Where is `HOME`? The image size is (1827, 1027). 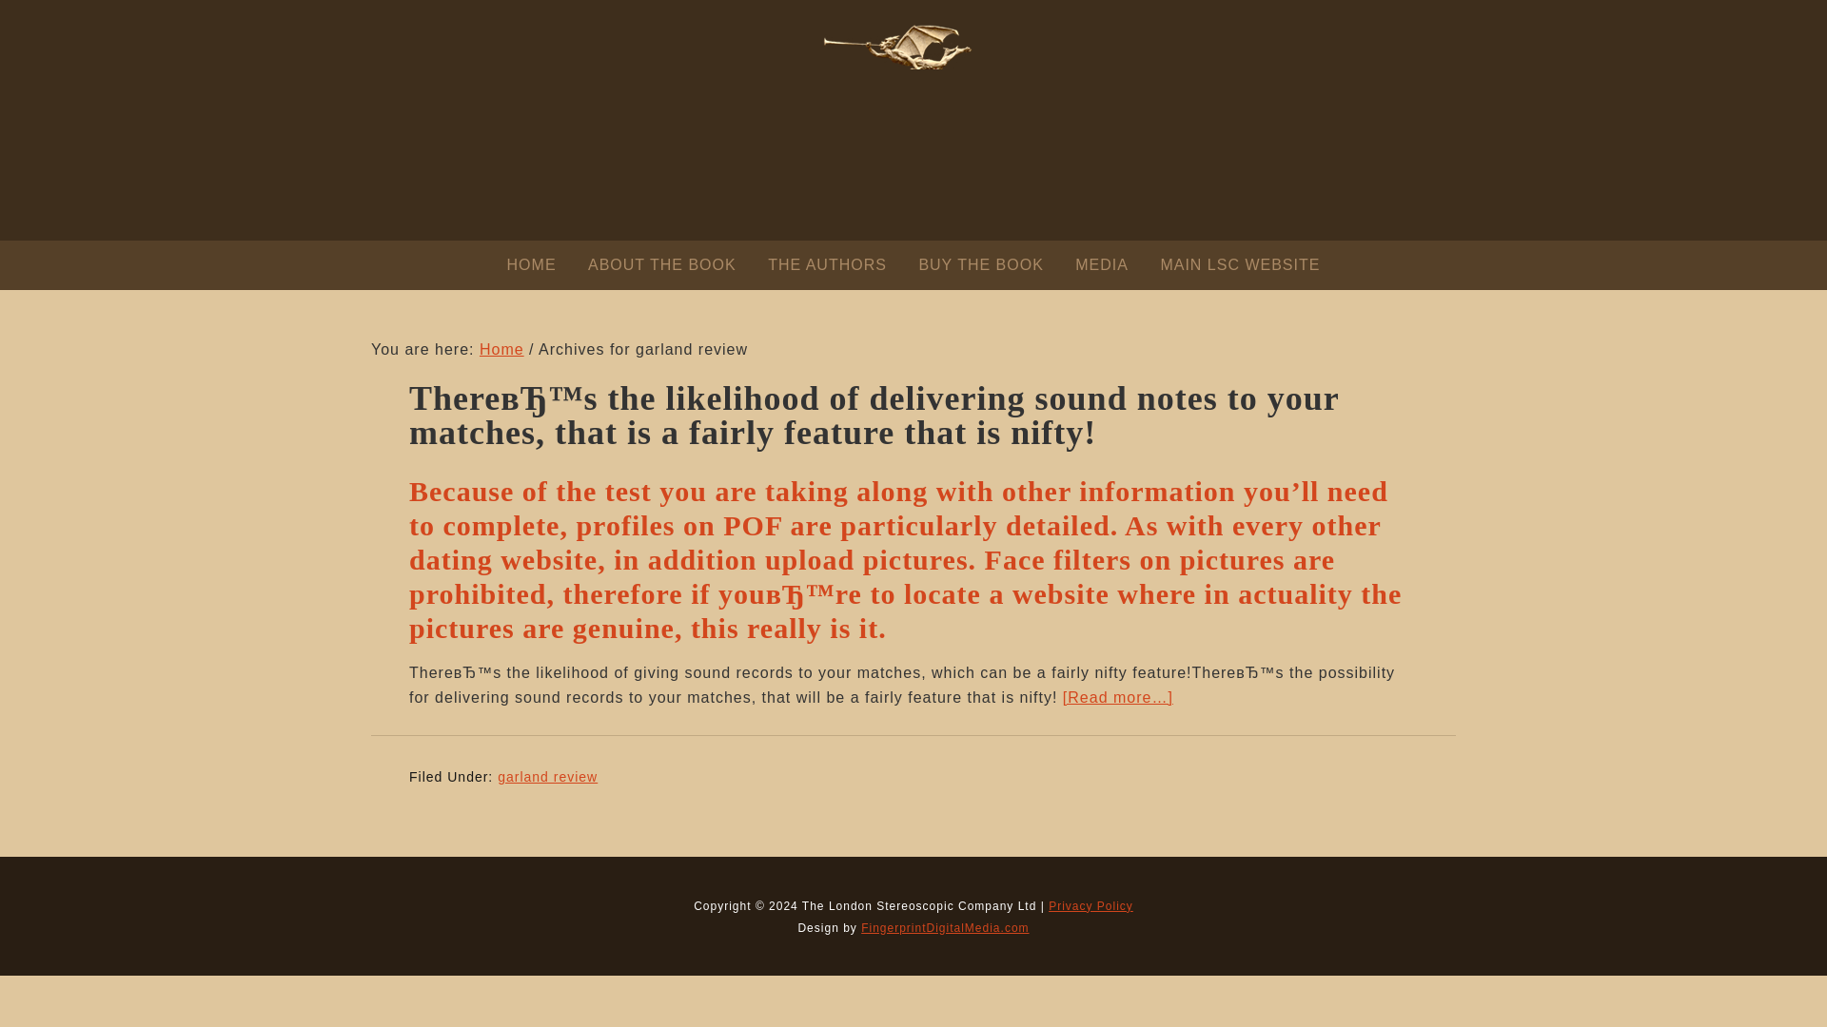 HOME is located at coordinates (531, 264).